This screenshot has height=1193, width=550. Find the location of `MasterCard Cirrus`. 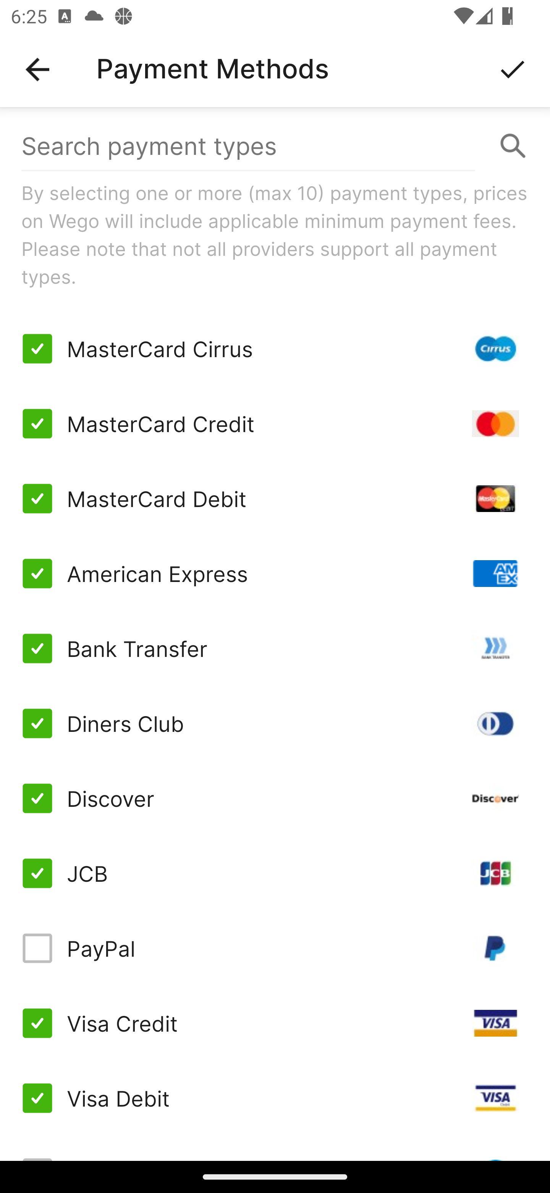

MasterCard Cirrus is located at coordinates (275, 349).